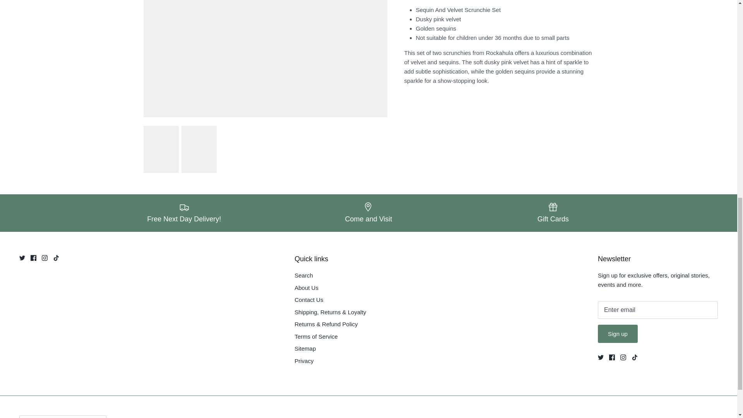 The width and height of the screenshot is (743, 418). Describe the element at coordinates (612, 357) in the screenshot. I see `Facebook` at that location.